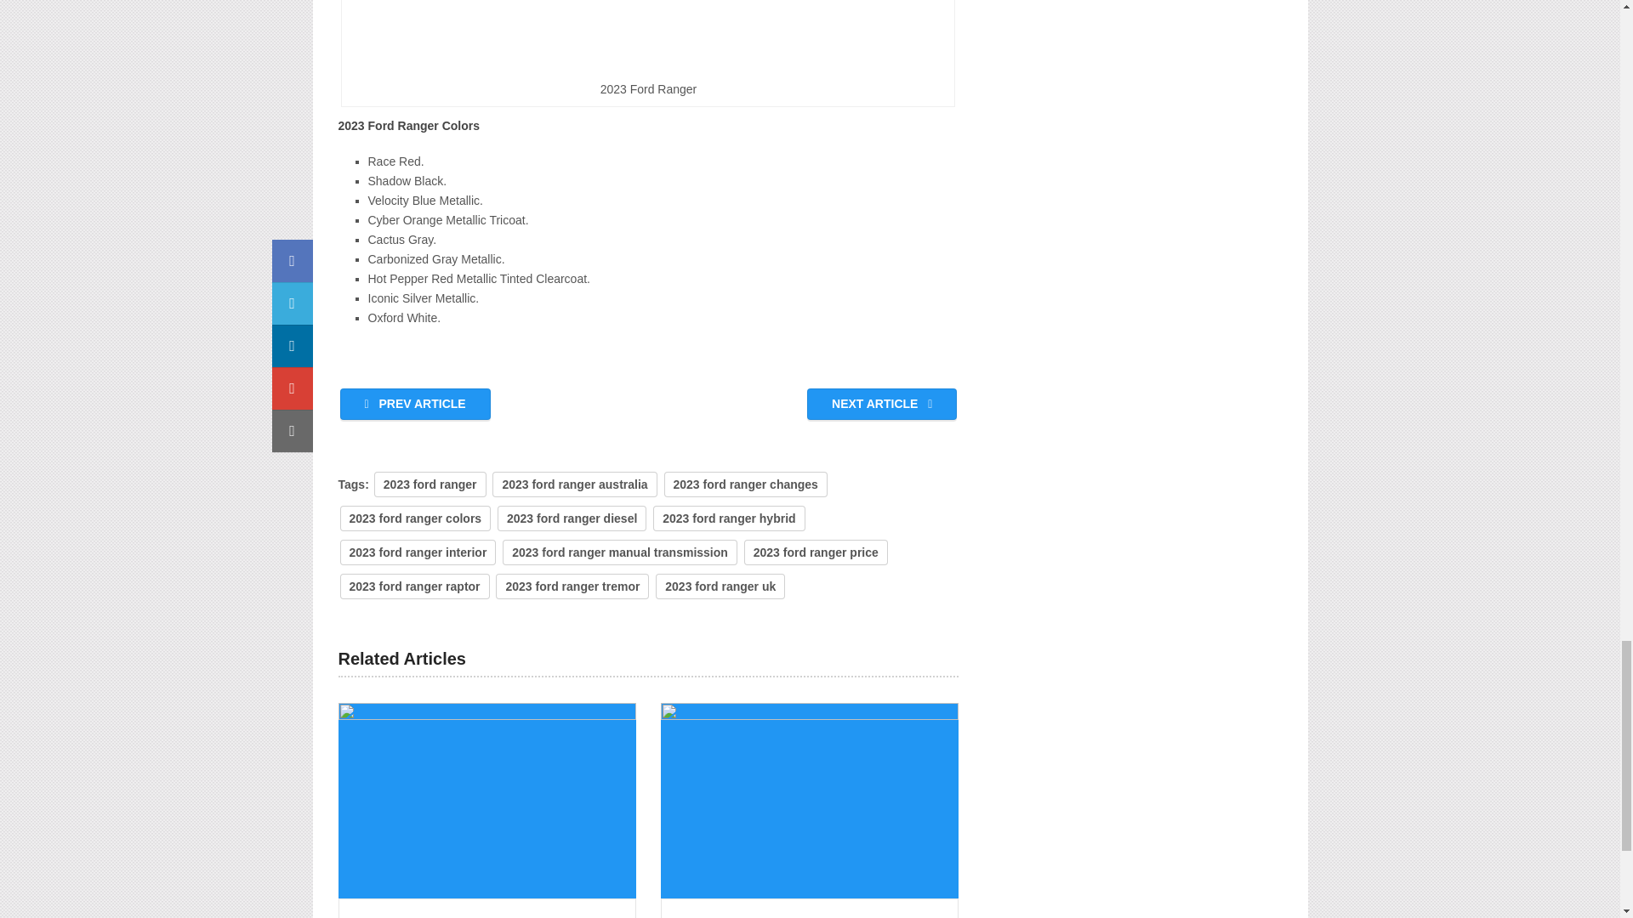 This screenshot has width=1633, height=918. I want to click on 2023 Ford Ranger Australia Colors, Release Date, Price, so click(486, 801).